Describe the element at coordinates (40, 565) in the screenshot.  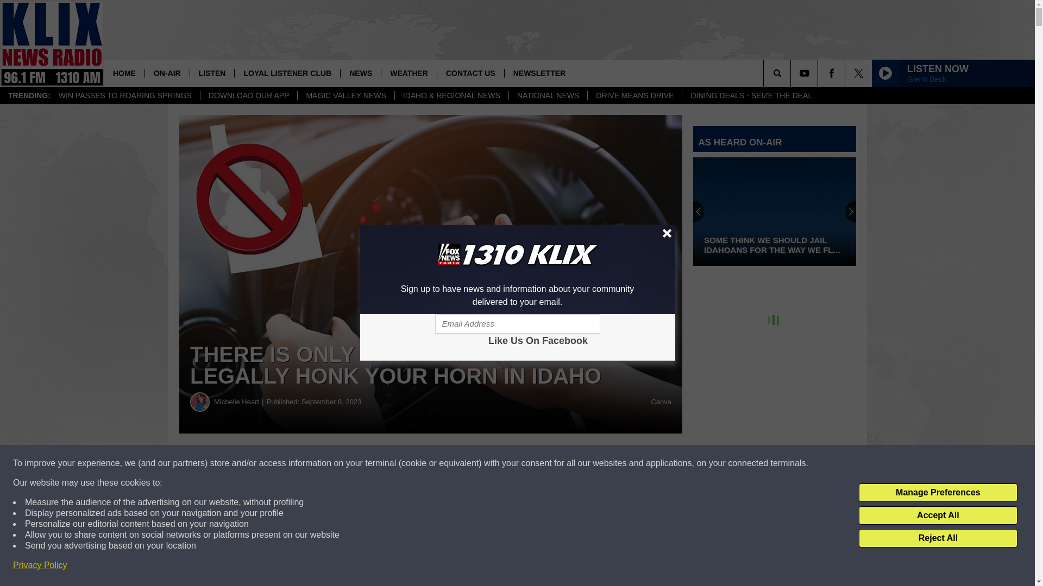
I see `Privacy Policy` at that location.